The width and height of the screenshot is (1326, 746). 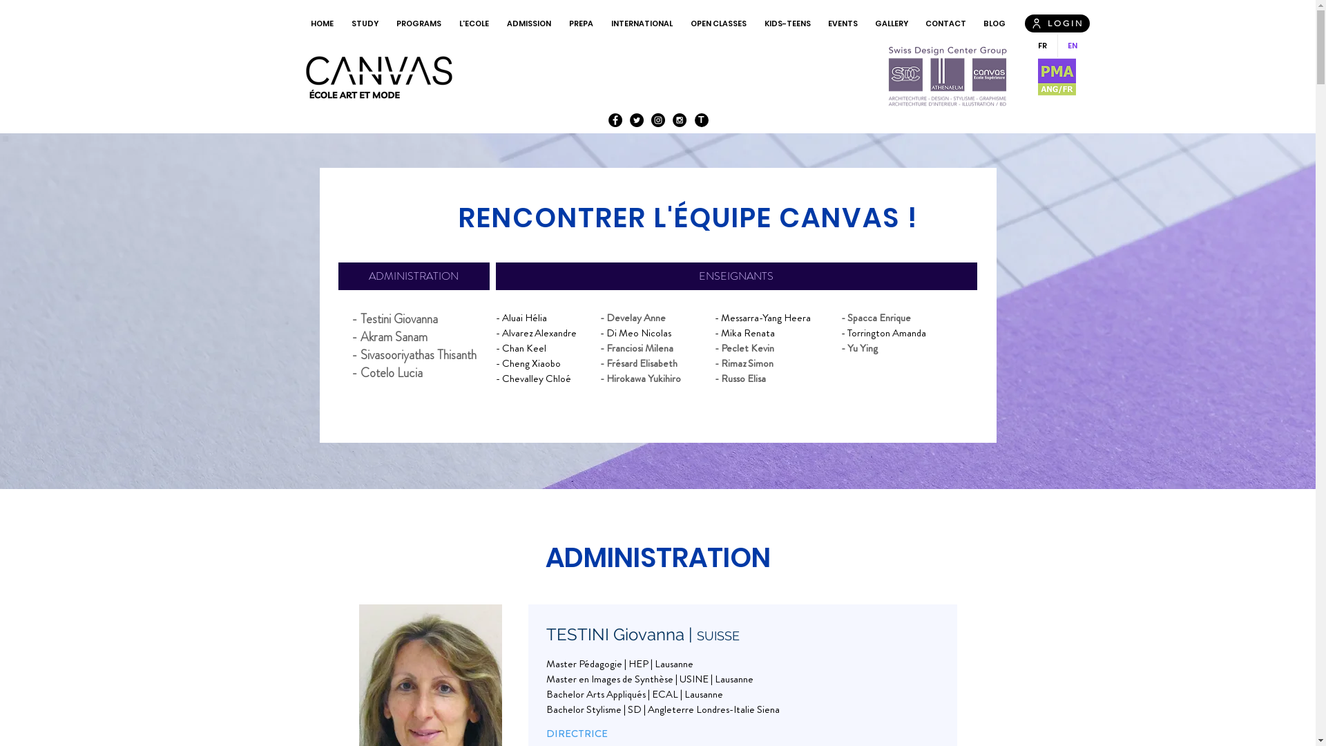 I want to click on CONTACT, so click(x=945, y=23).